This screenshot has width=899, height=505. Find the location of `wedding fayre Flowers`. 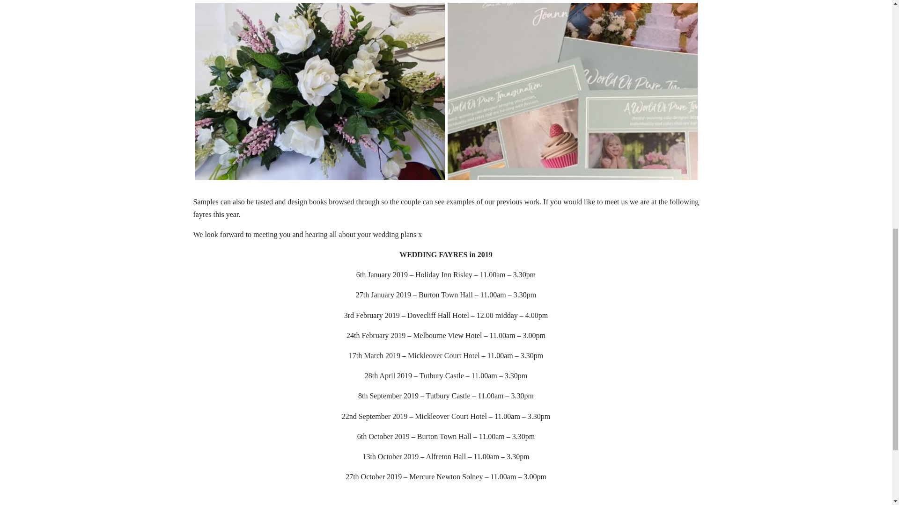

wedding fayre Flowers is located at coordinates (320, 180).